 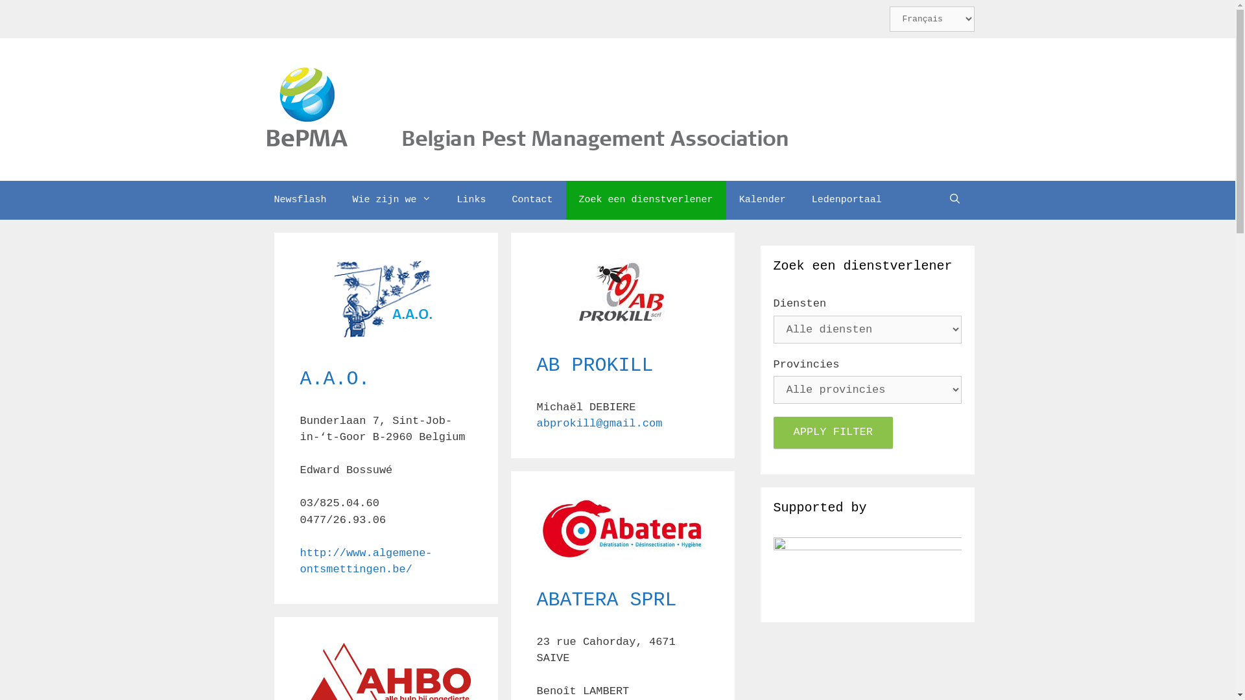 What do you see at coordinates (600, 424) in the screenshot?
I see `abprokill@gmail.com` at bounding box center [600, 424].